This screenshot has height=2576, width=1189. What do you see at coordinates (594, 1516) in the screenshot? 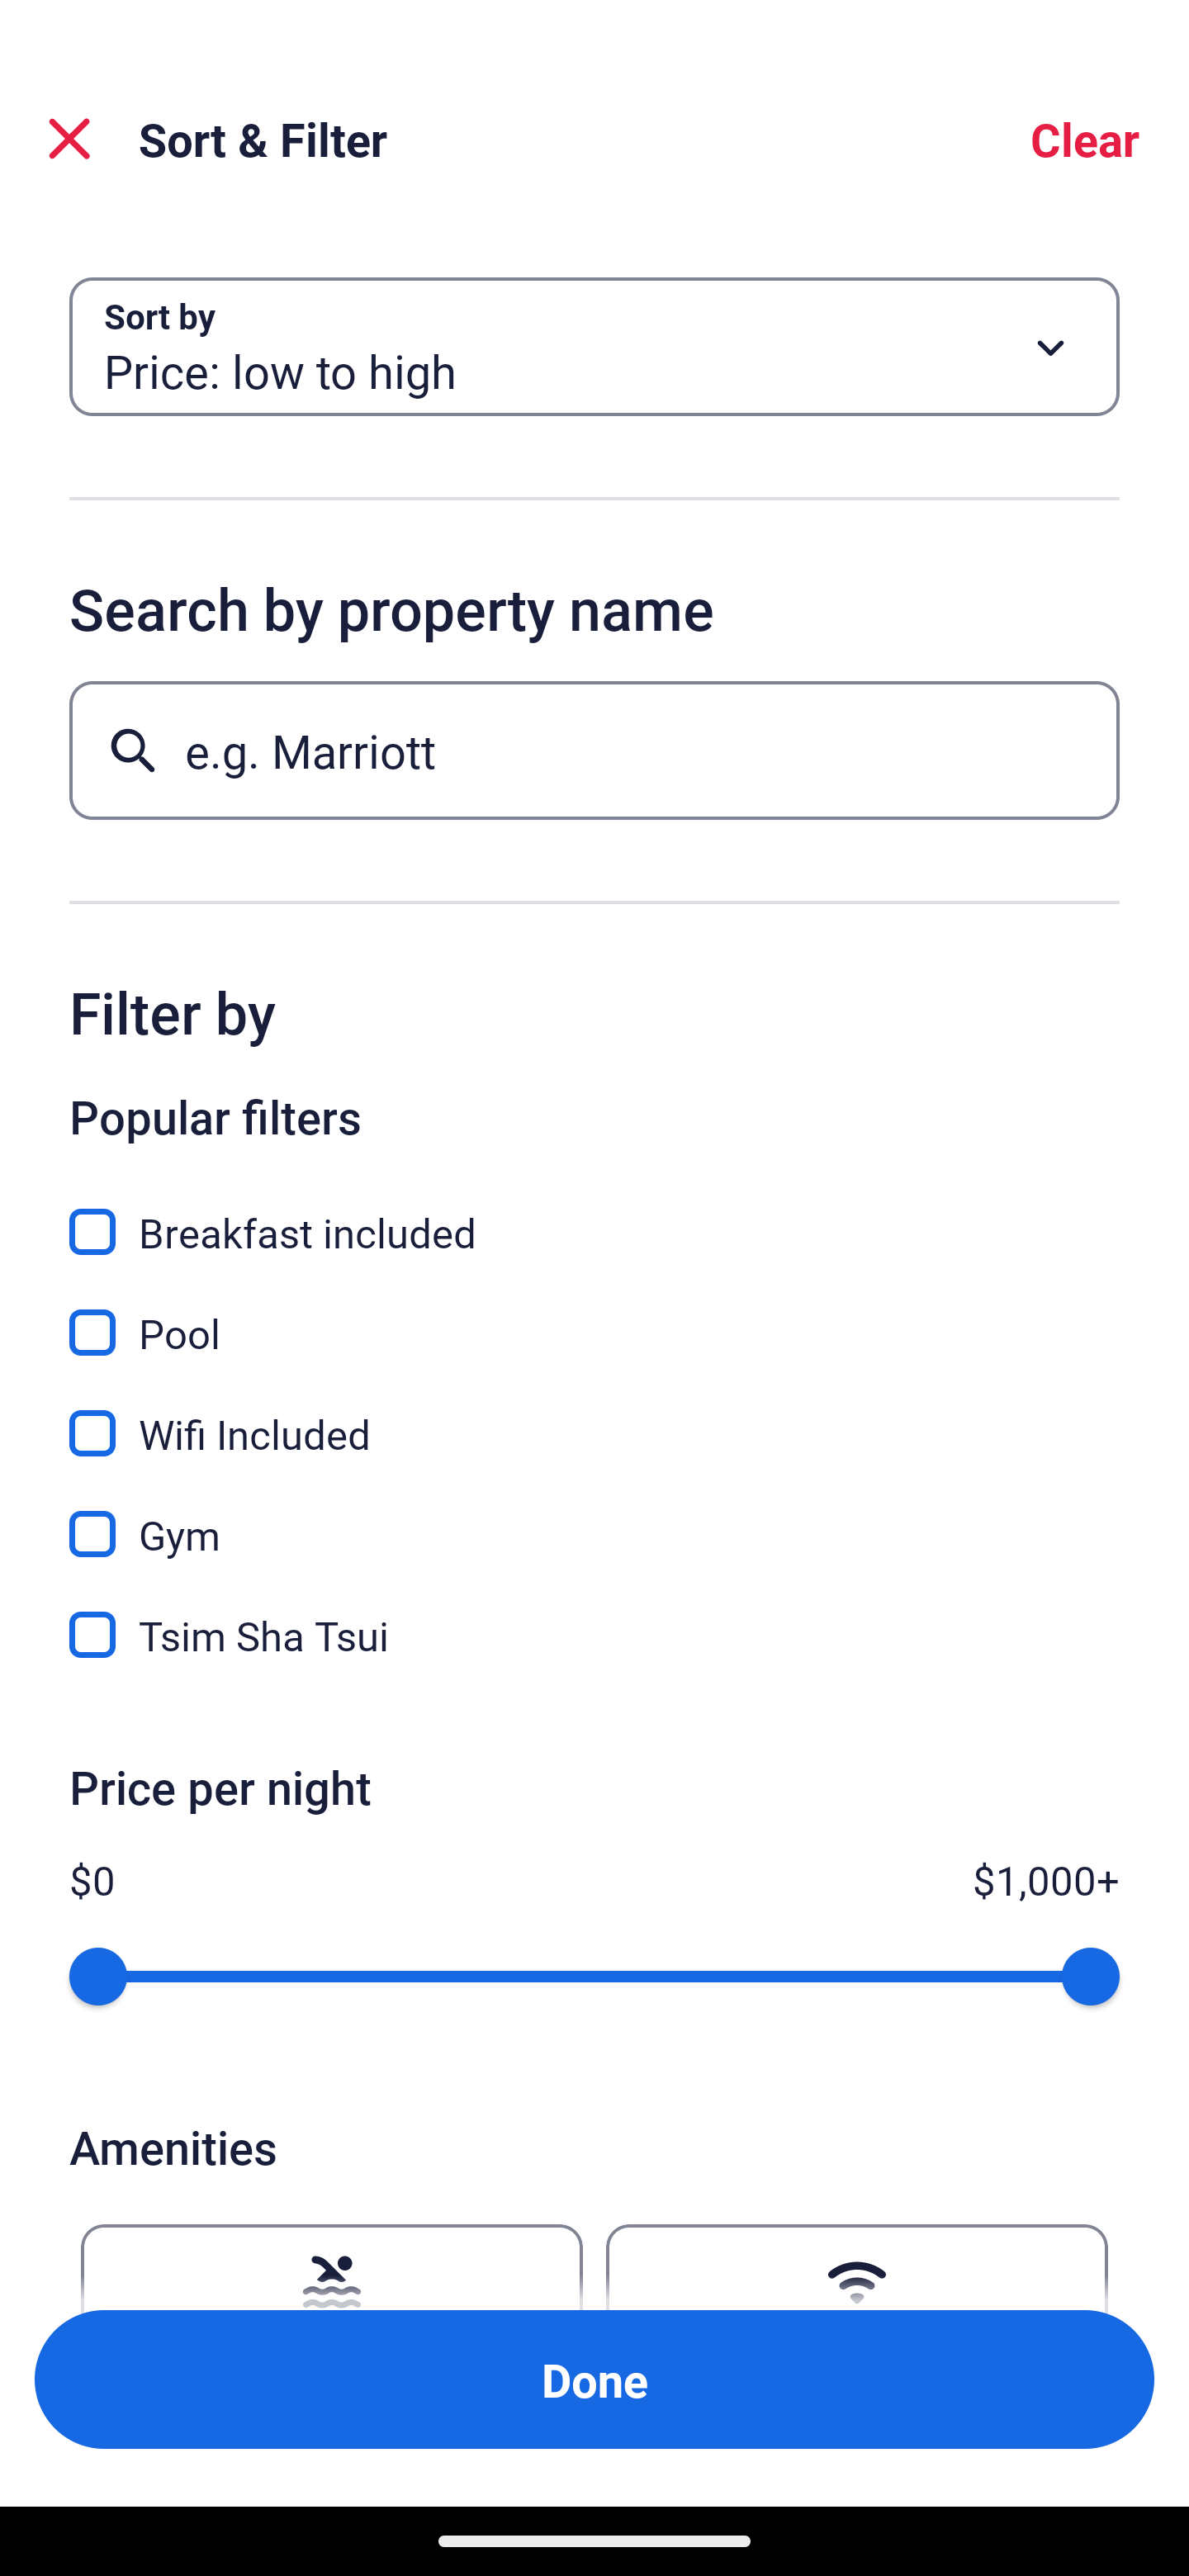
I see `Gym, Gym` at bounding box center [594, 1516].